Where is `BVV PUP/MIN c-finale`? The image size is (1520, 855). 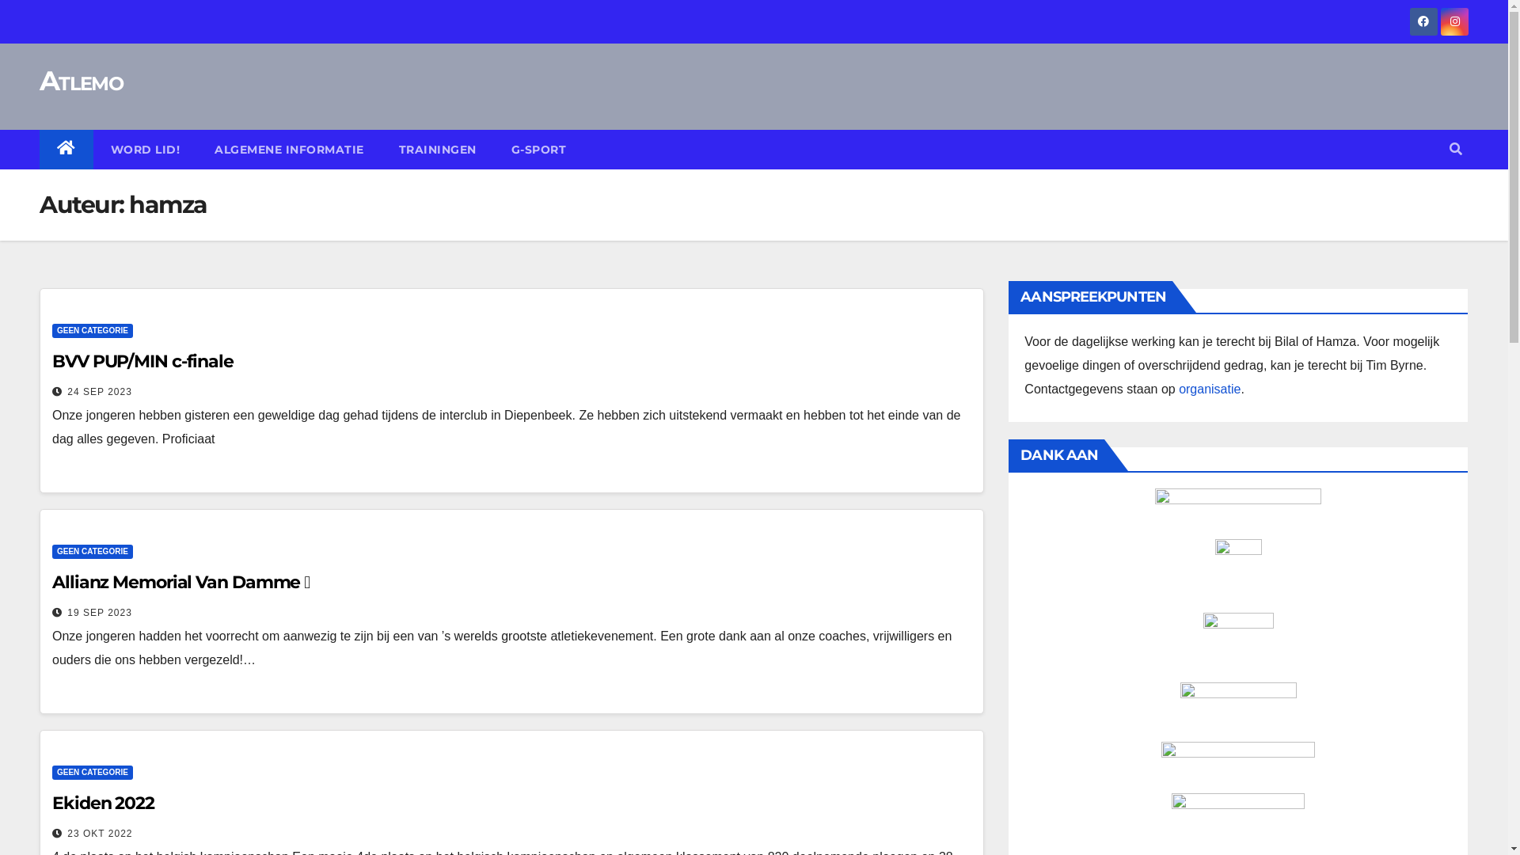 BVV PUP/MIN c-finale is located at coordinates (142, 361).